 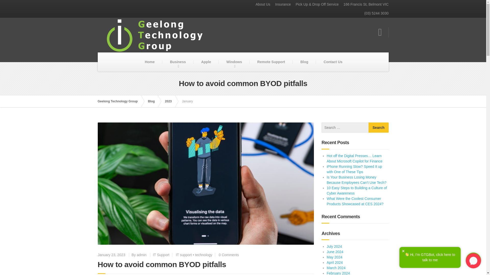 I want to click on 166 Francis St, Belmont VIC, so click(x=364, y=4).